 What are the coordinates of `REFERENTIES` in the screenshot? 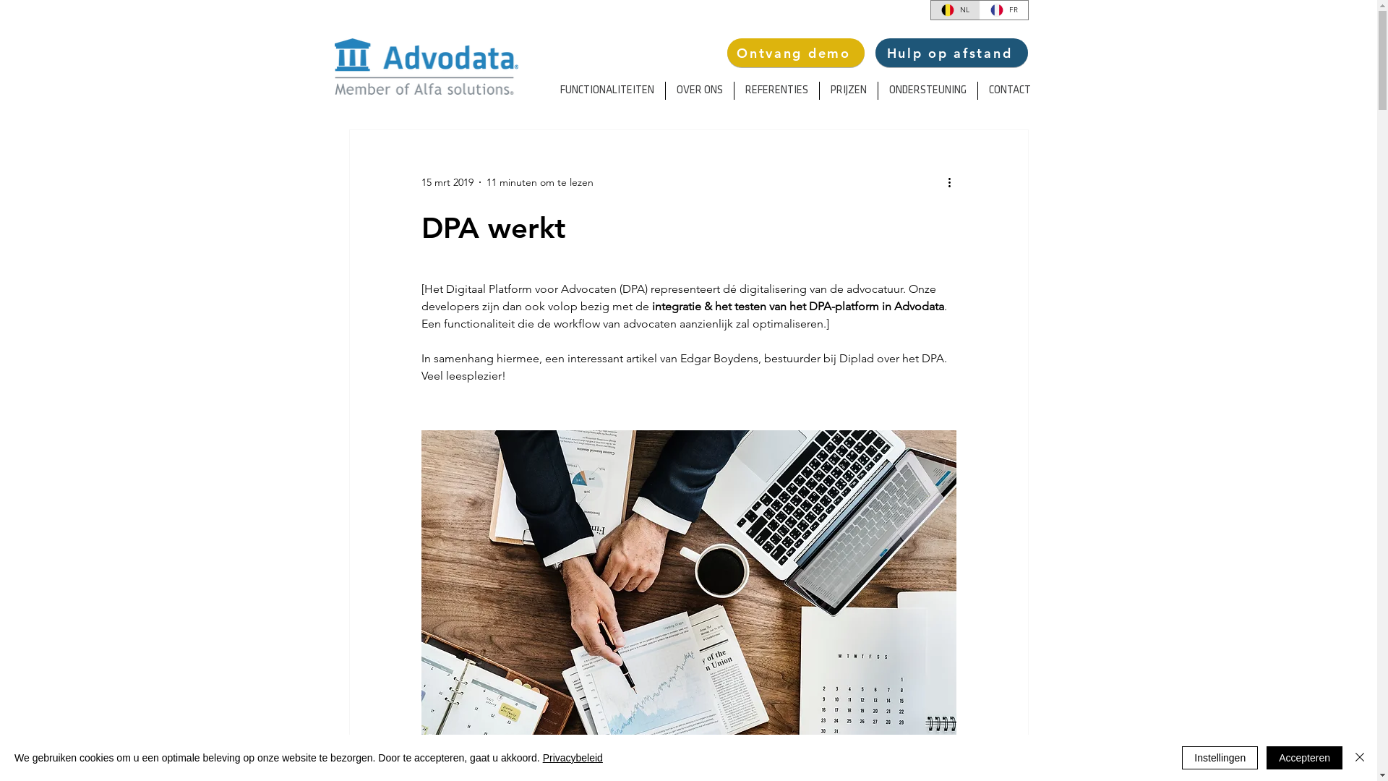 It's located at (776, 91).